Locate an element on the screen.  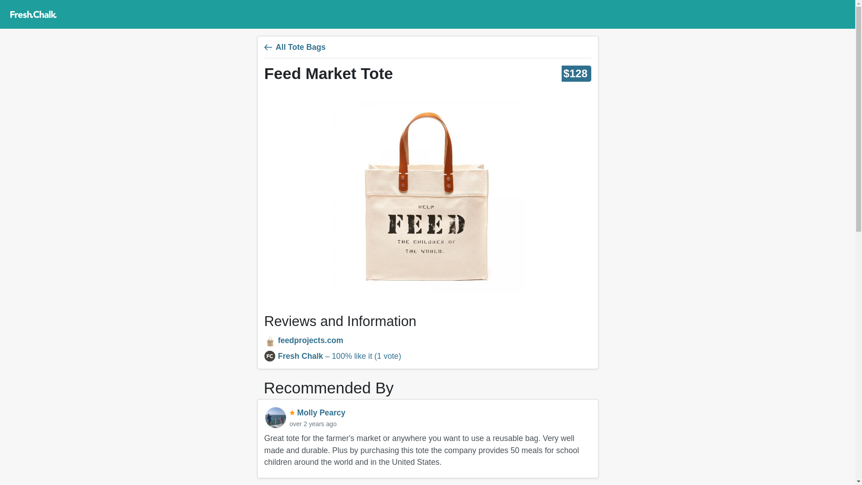
feedprojects.com is located at coordinates (427, 341).